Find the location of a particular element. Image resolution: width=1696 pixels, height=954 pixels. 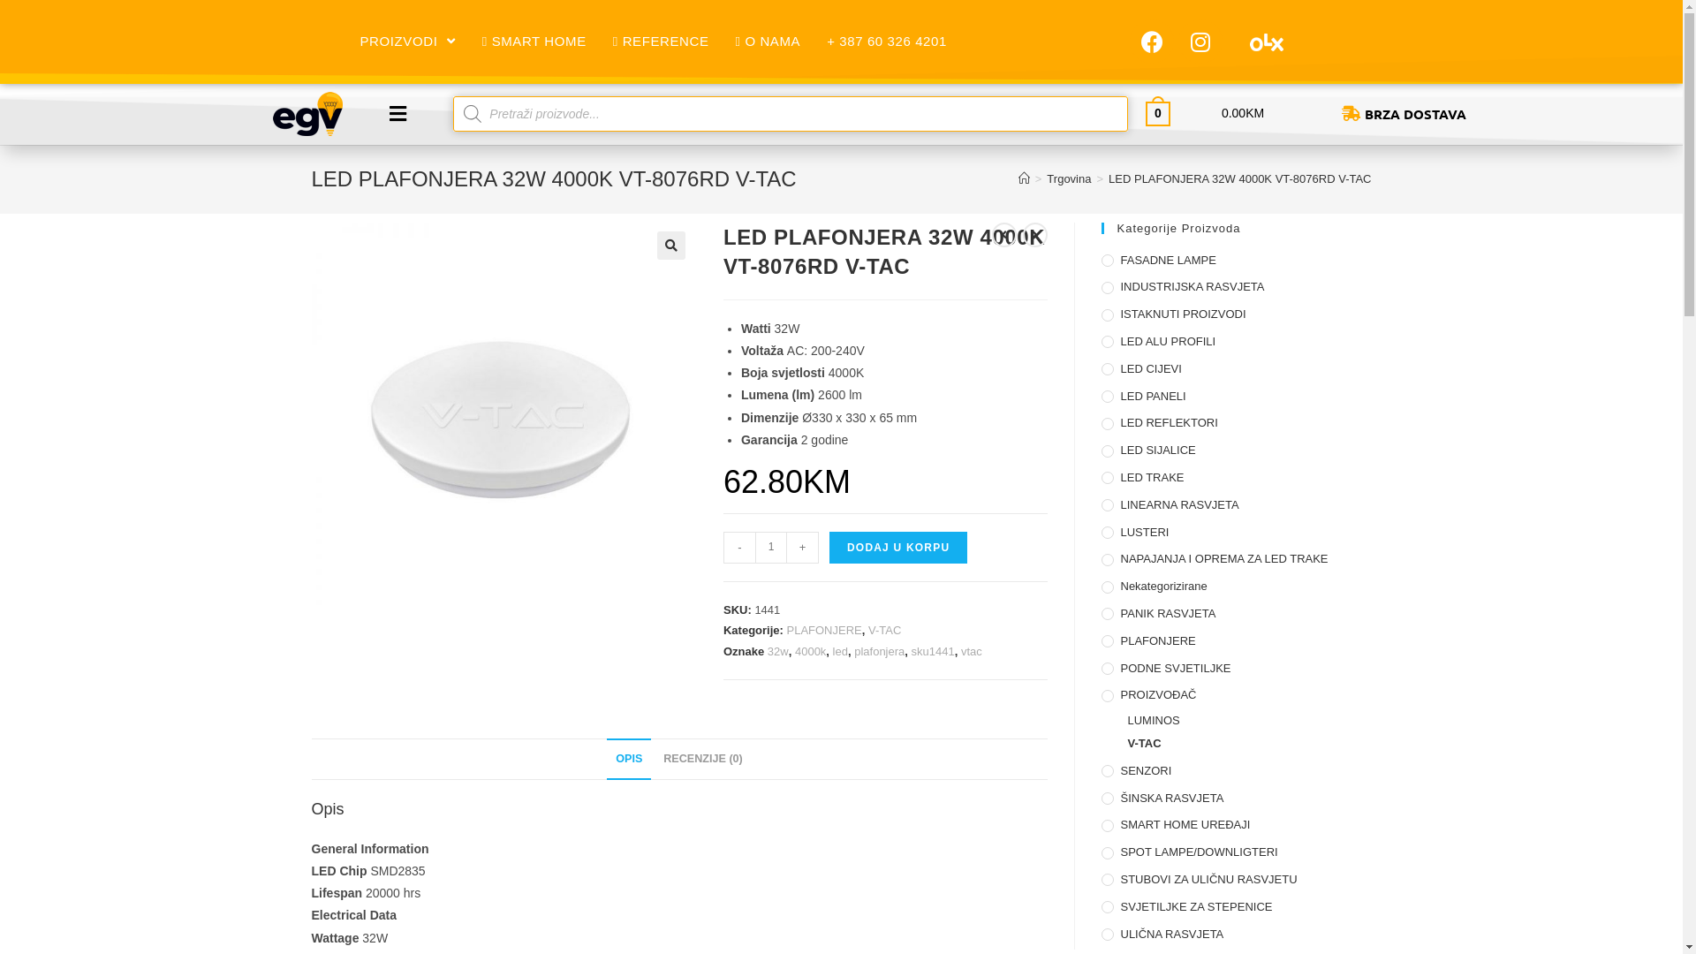

DODAJ U KORPU is located at coordinates (898, 548).